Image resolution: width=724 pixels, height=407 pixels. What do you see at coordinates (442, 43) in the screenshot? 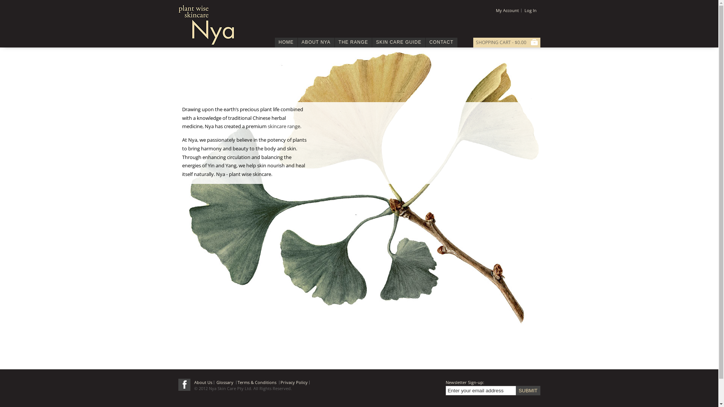
I see `CONTACT` at bounding box center [442, 43].